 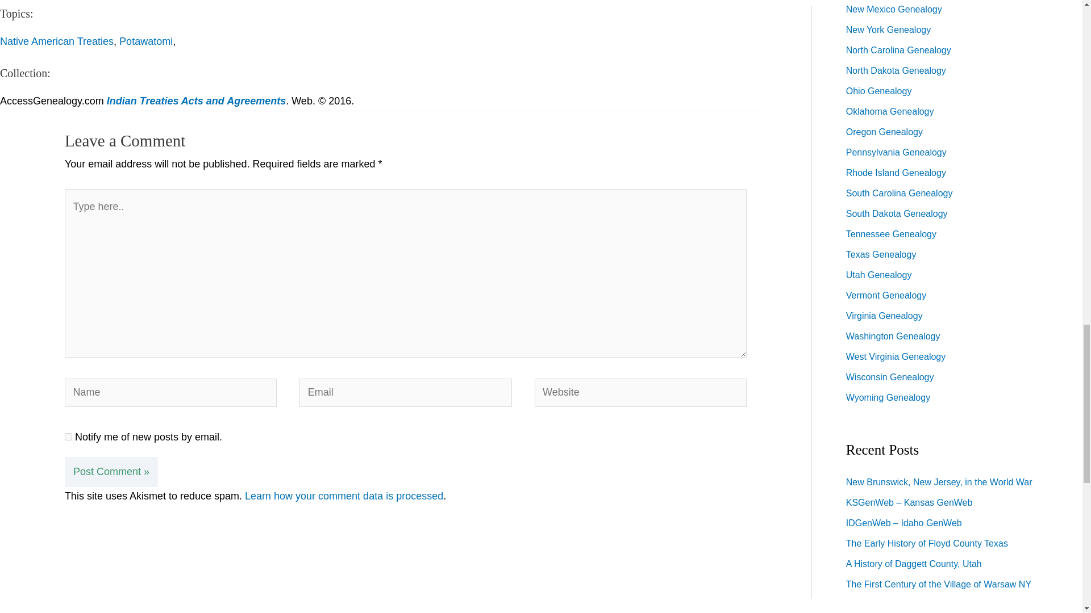 What do you see at coordinates (145, 41) in the screenshot?
I see `Potawatomi` at bounding box center [145, 41].